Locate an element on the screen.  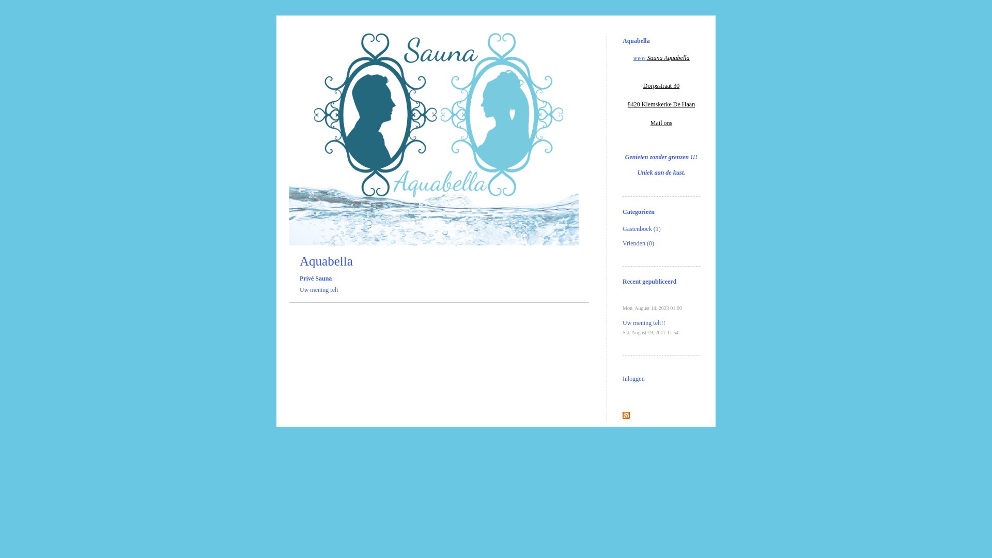
RSS 2.0 is located at coordinates (626, 417).